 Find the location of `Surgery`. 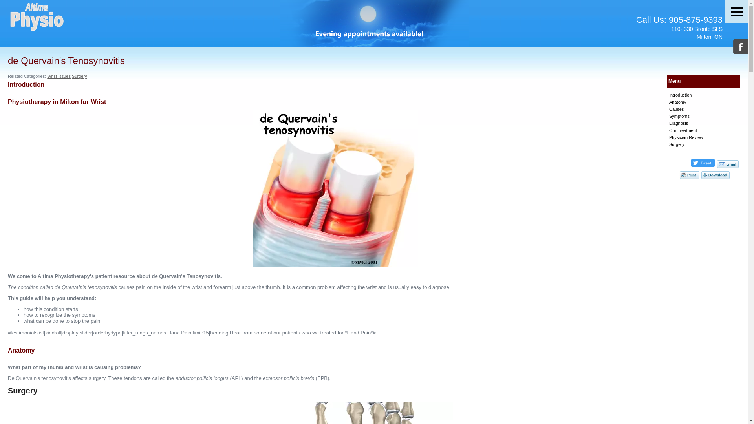

Surgery is located at coordinates (677, 144).